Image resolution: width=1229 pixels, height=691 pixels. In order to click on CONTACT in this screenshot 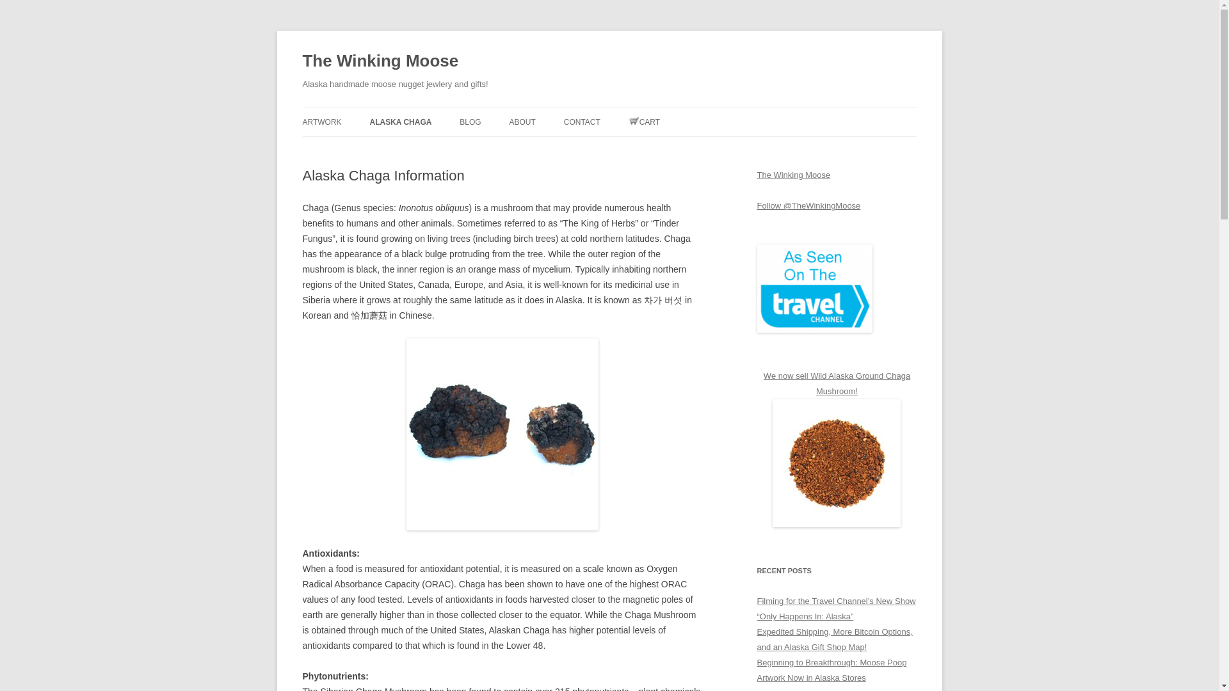, I will do `click(582, 122)`.